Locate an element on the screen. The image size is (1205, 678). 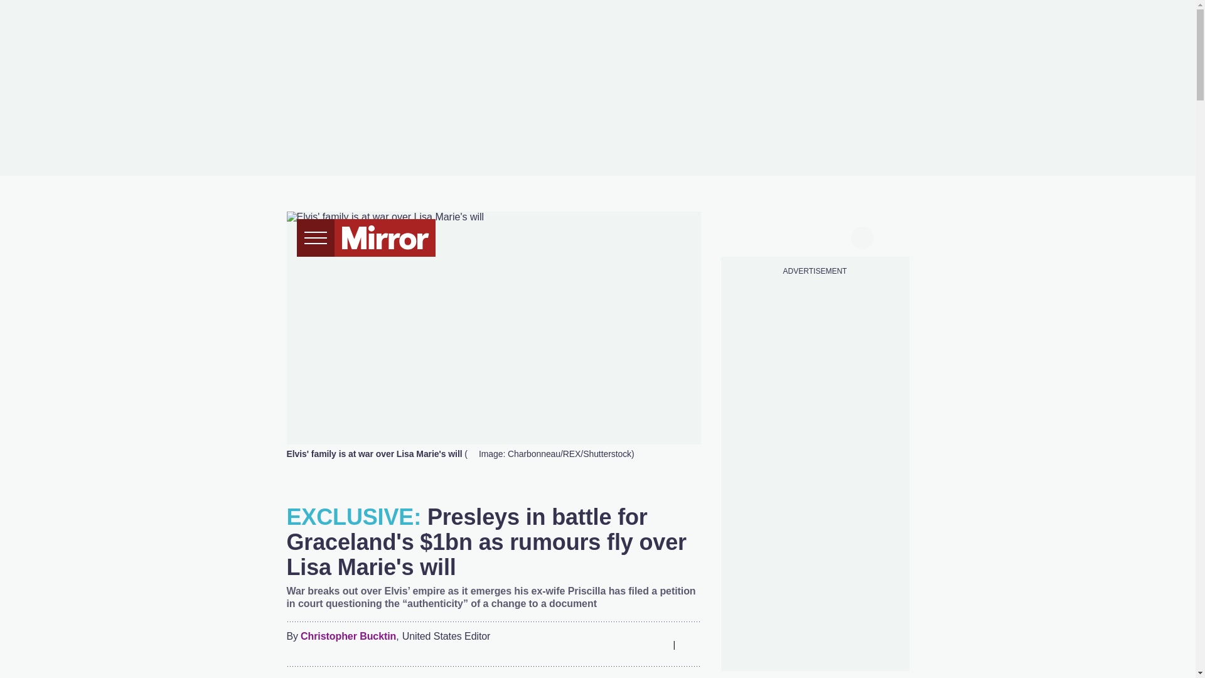
twitter is located at coordinates (767, 236).